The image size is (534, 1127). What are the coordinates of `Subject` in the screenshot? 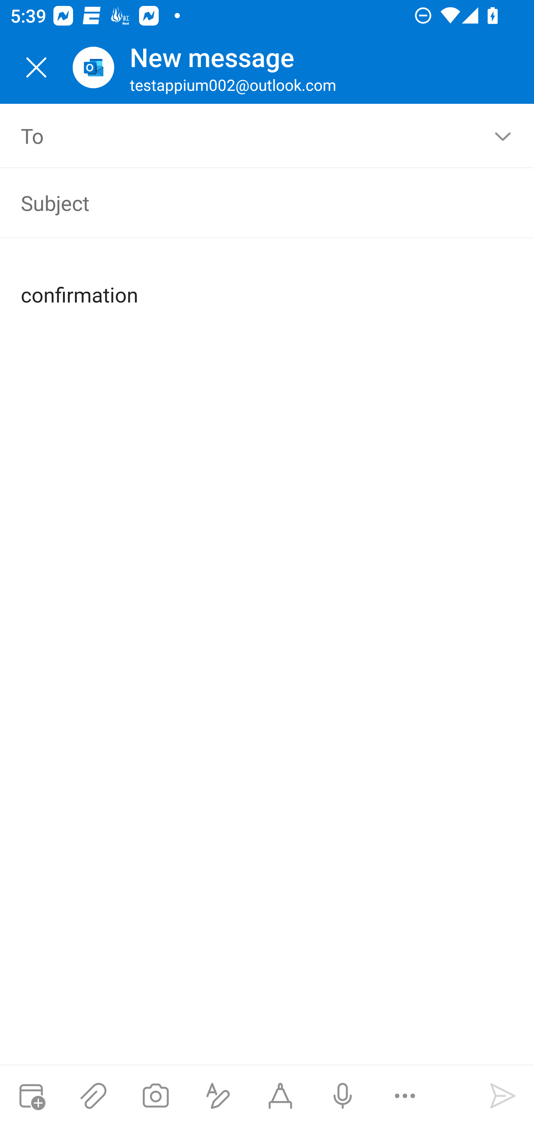 It's located at (246, 202).